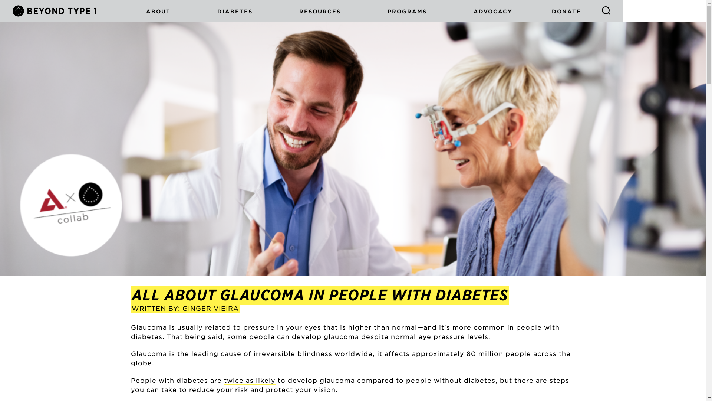  Describe the element at coordinates (159, 11) in the screenshot. I see `ABOUT` at that location.